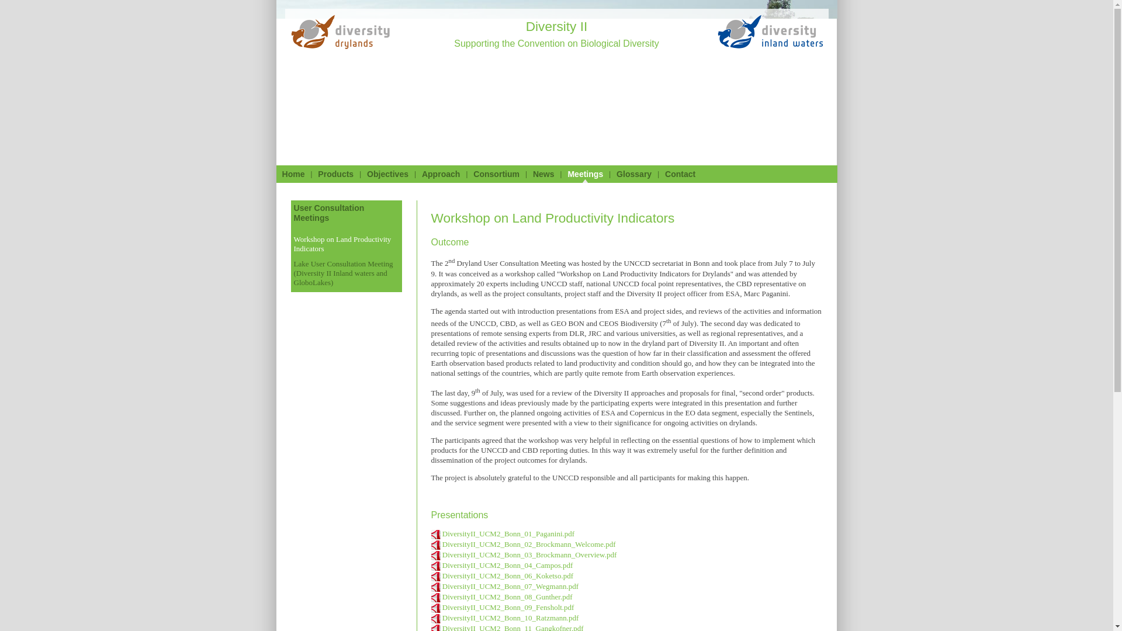  Describe the element at coordinates (341, 244) in the screenshot. I see `Workshop on Land Productivity Indicators` at that location.